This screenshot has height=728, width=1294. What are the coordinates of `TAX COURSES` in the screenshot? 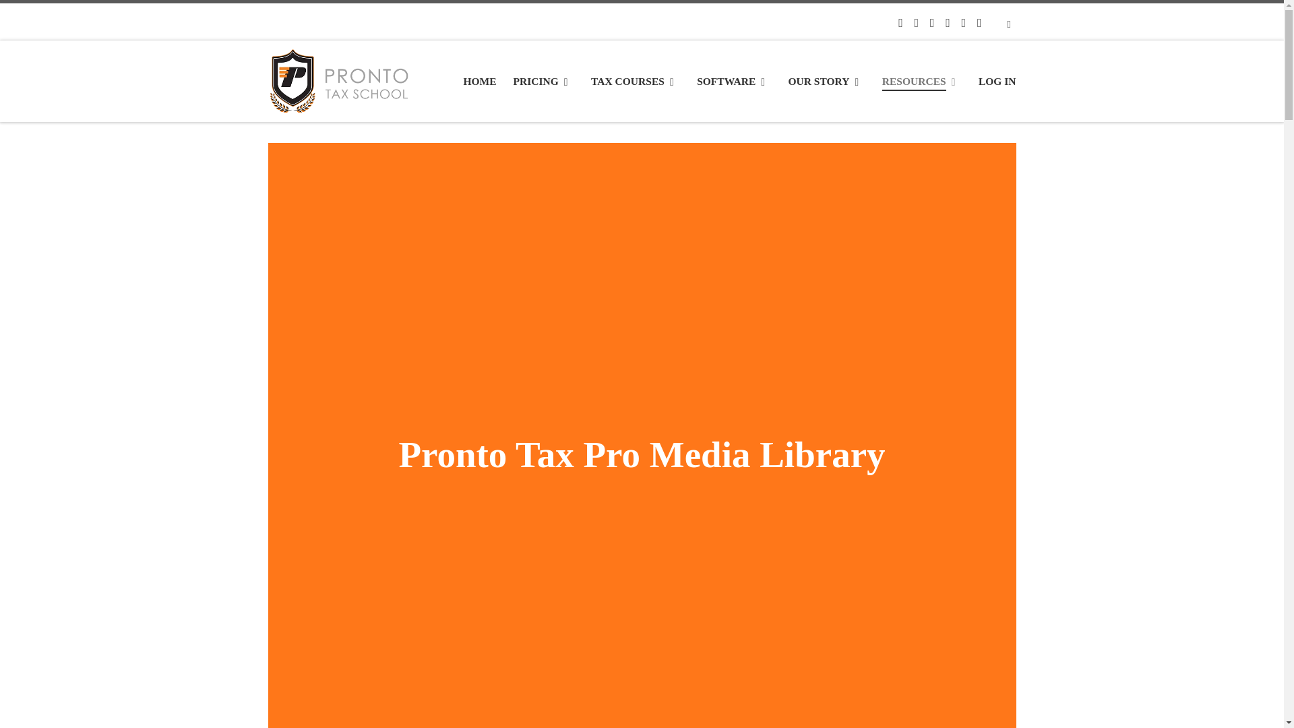 It's located at (636, 82).